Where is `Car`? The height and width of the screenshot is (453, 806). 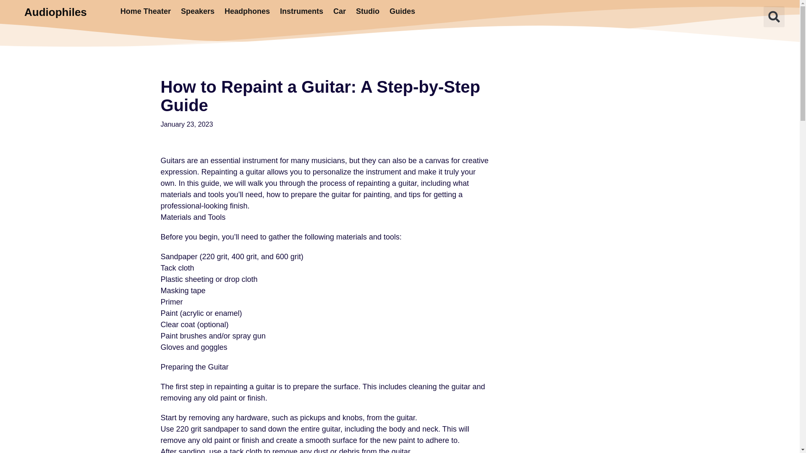 Car is located at coordinates (339, 11).